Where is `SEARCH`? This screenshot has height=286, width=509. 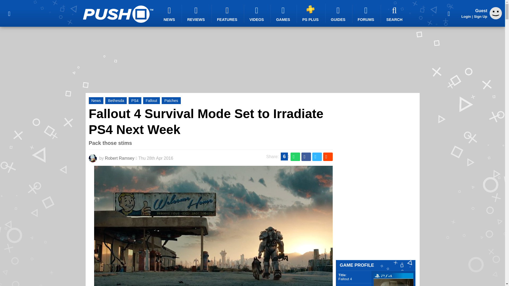 SEARCH is located at coordinates (395, 14).